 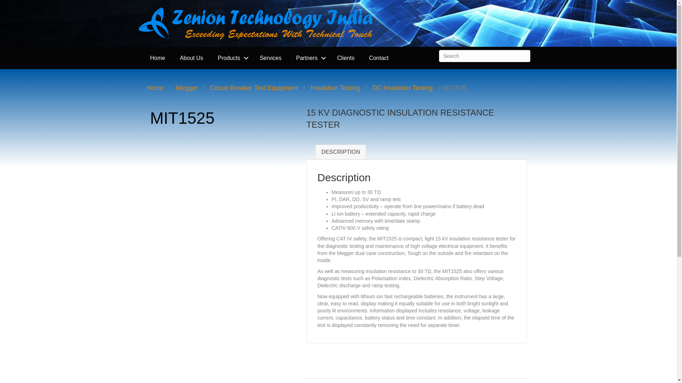 I want to click on Type and press Enter to search., so click(x=485, y=56).